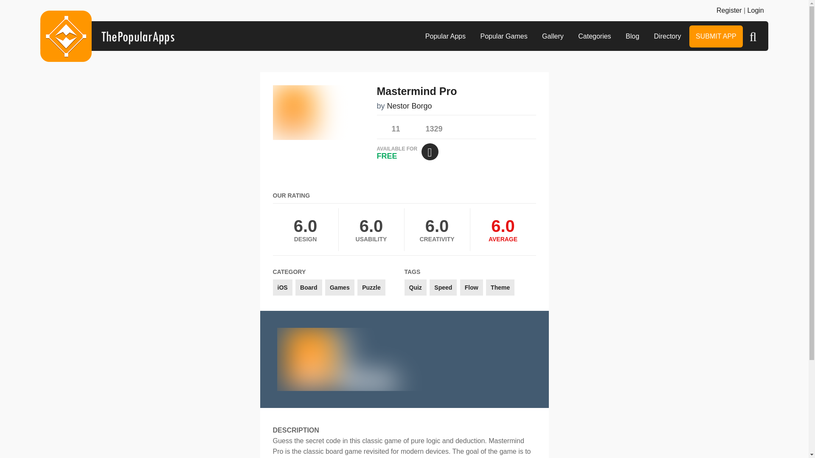 The image size is (815, 458). Describe the element at coordinates (308, 287) in the screenshot. I see `Board` at that location.